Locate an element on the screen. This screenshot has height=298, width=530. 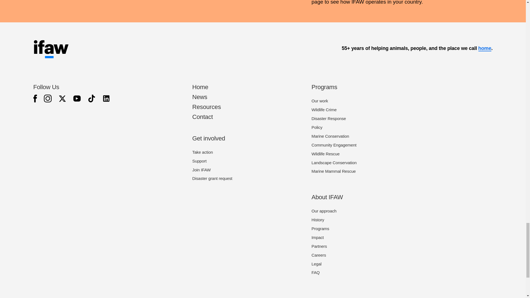
Take action is located at coordinates (202, 152).